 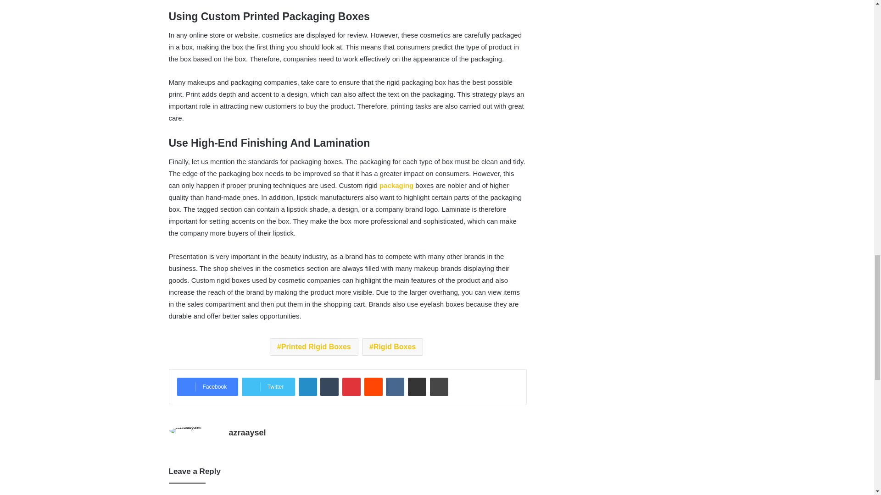 I want to click on Twitter, so click(x=268, y=387).